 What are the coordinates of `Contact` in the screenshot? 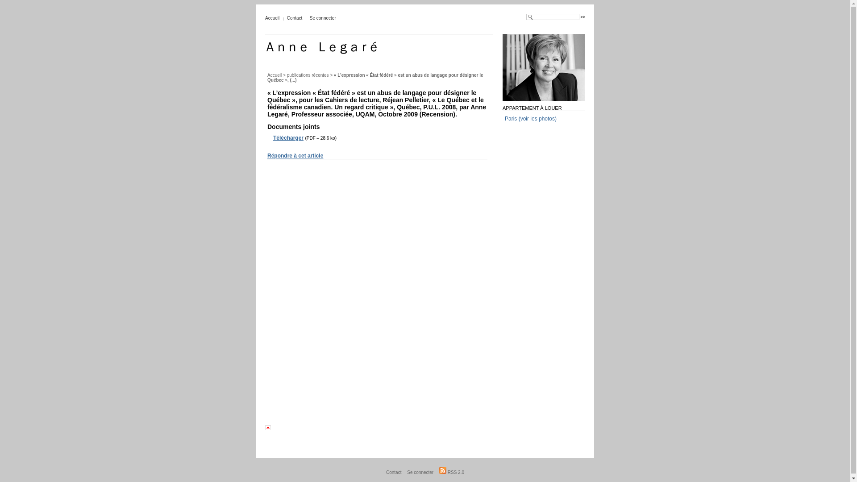 It's located at (394, 472).